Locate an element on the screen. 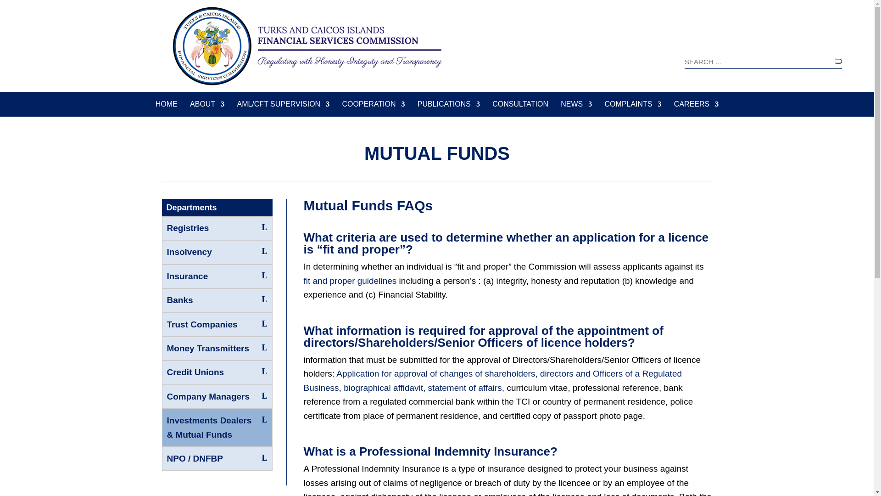  Search for: is located at coordinates (763, 62).